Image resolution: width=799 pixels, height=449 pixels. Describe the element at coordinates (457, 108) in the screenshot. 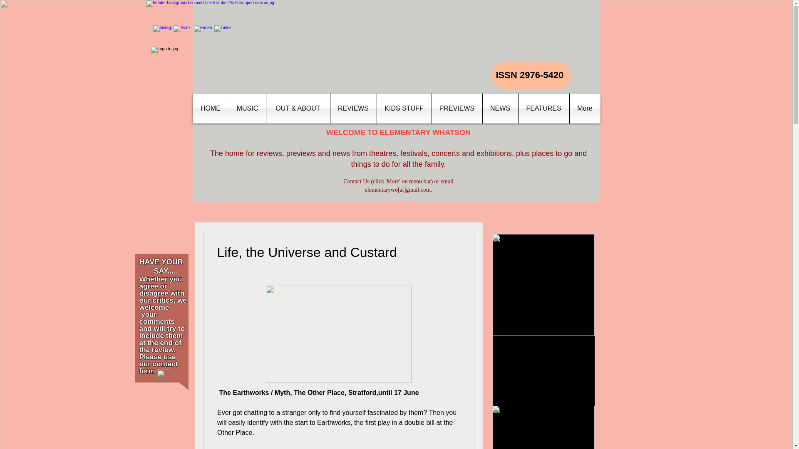

I see `PREVIEWS` at that location.